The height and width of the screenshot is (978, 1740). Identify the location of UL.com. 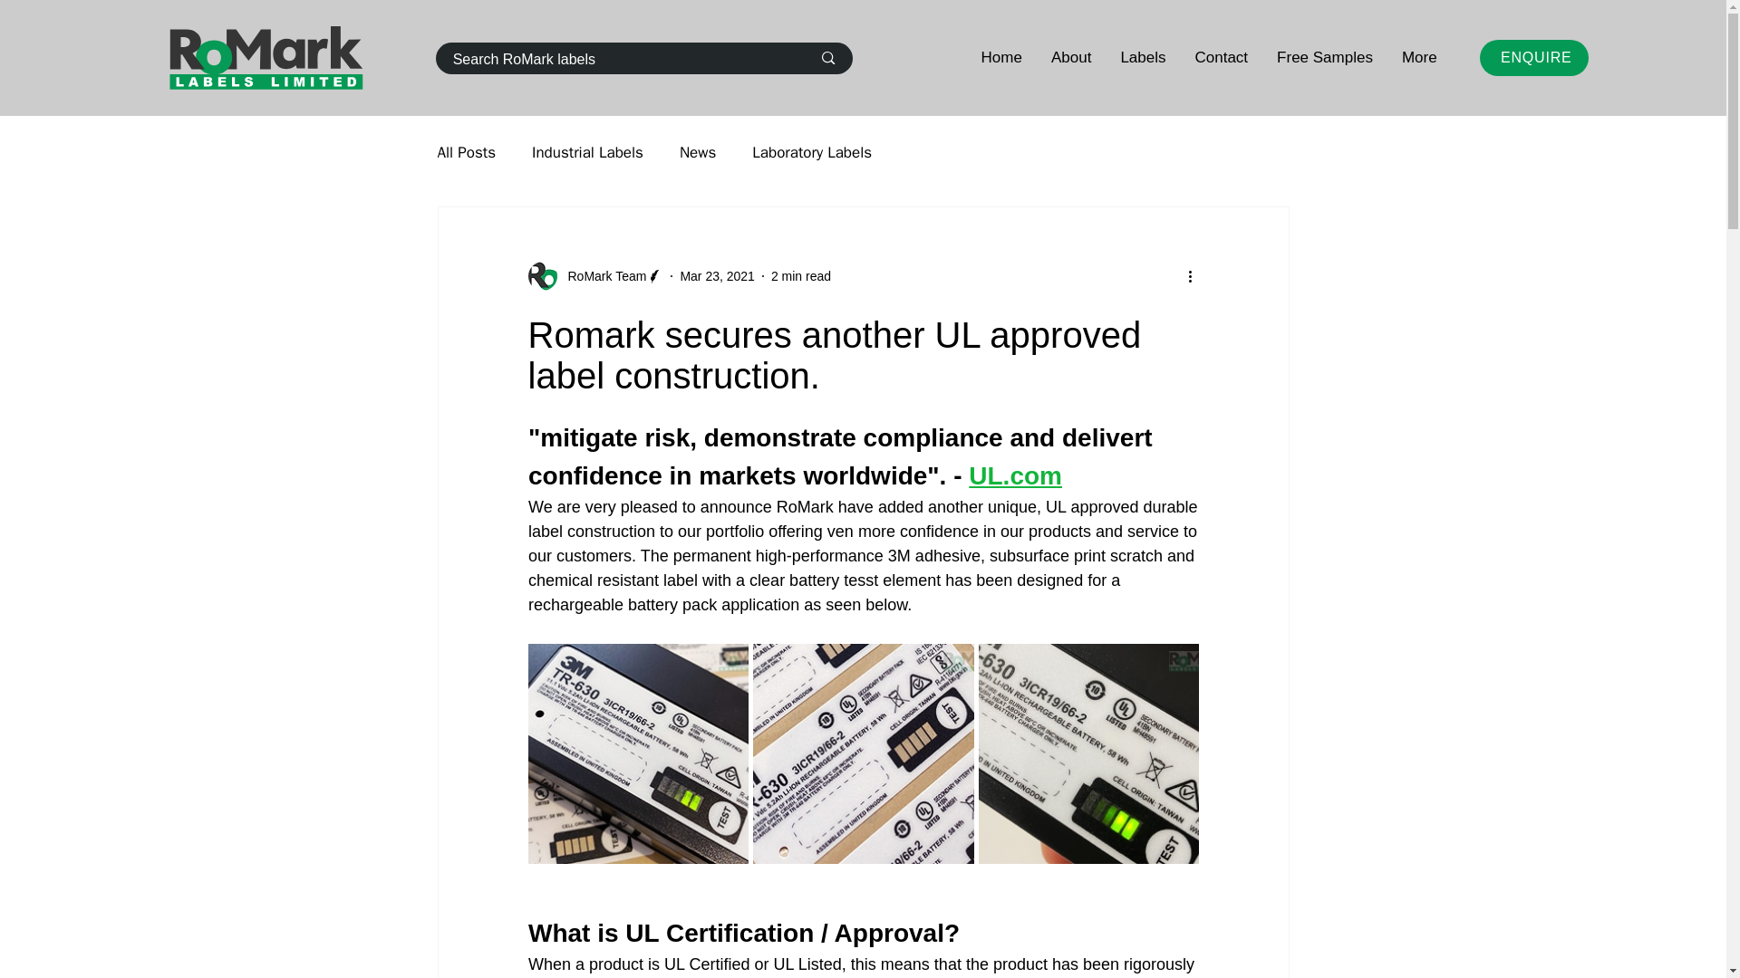
(1015, 475).